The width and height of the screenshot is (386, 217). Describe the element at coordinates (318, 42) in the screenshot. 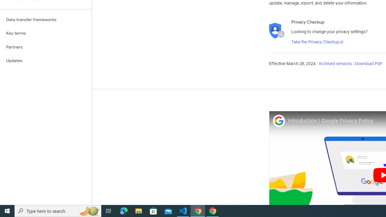

I see `Take the Privacy Checkup` at that location.